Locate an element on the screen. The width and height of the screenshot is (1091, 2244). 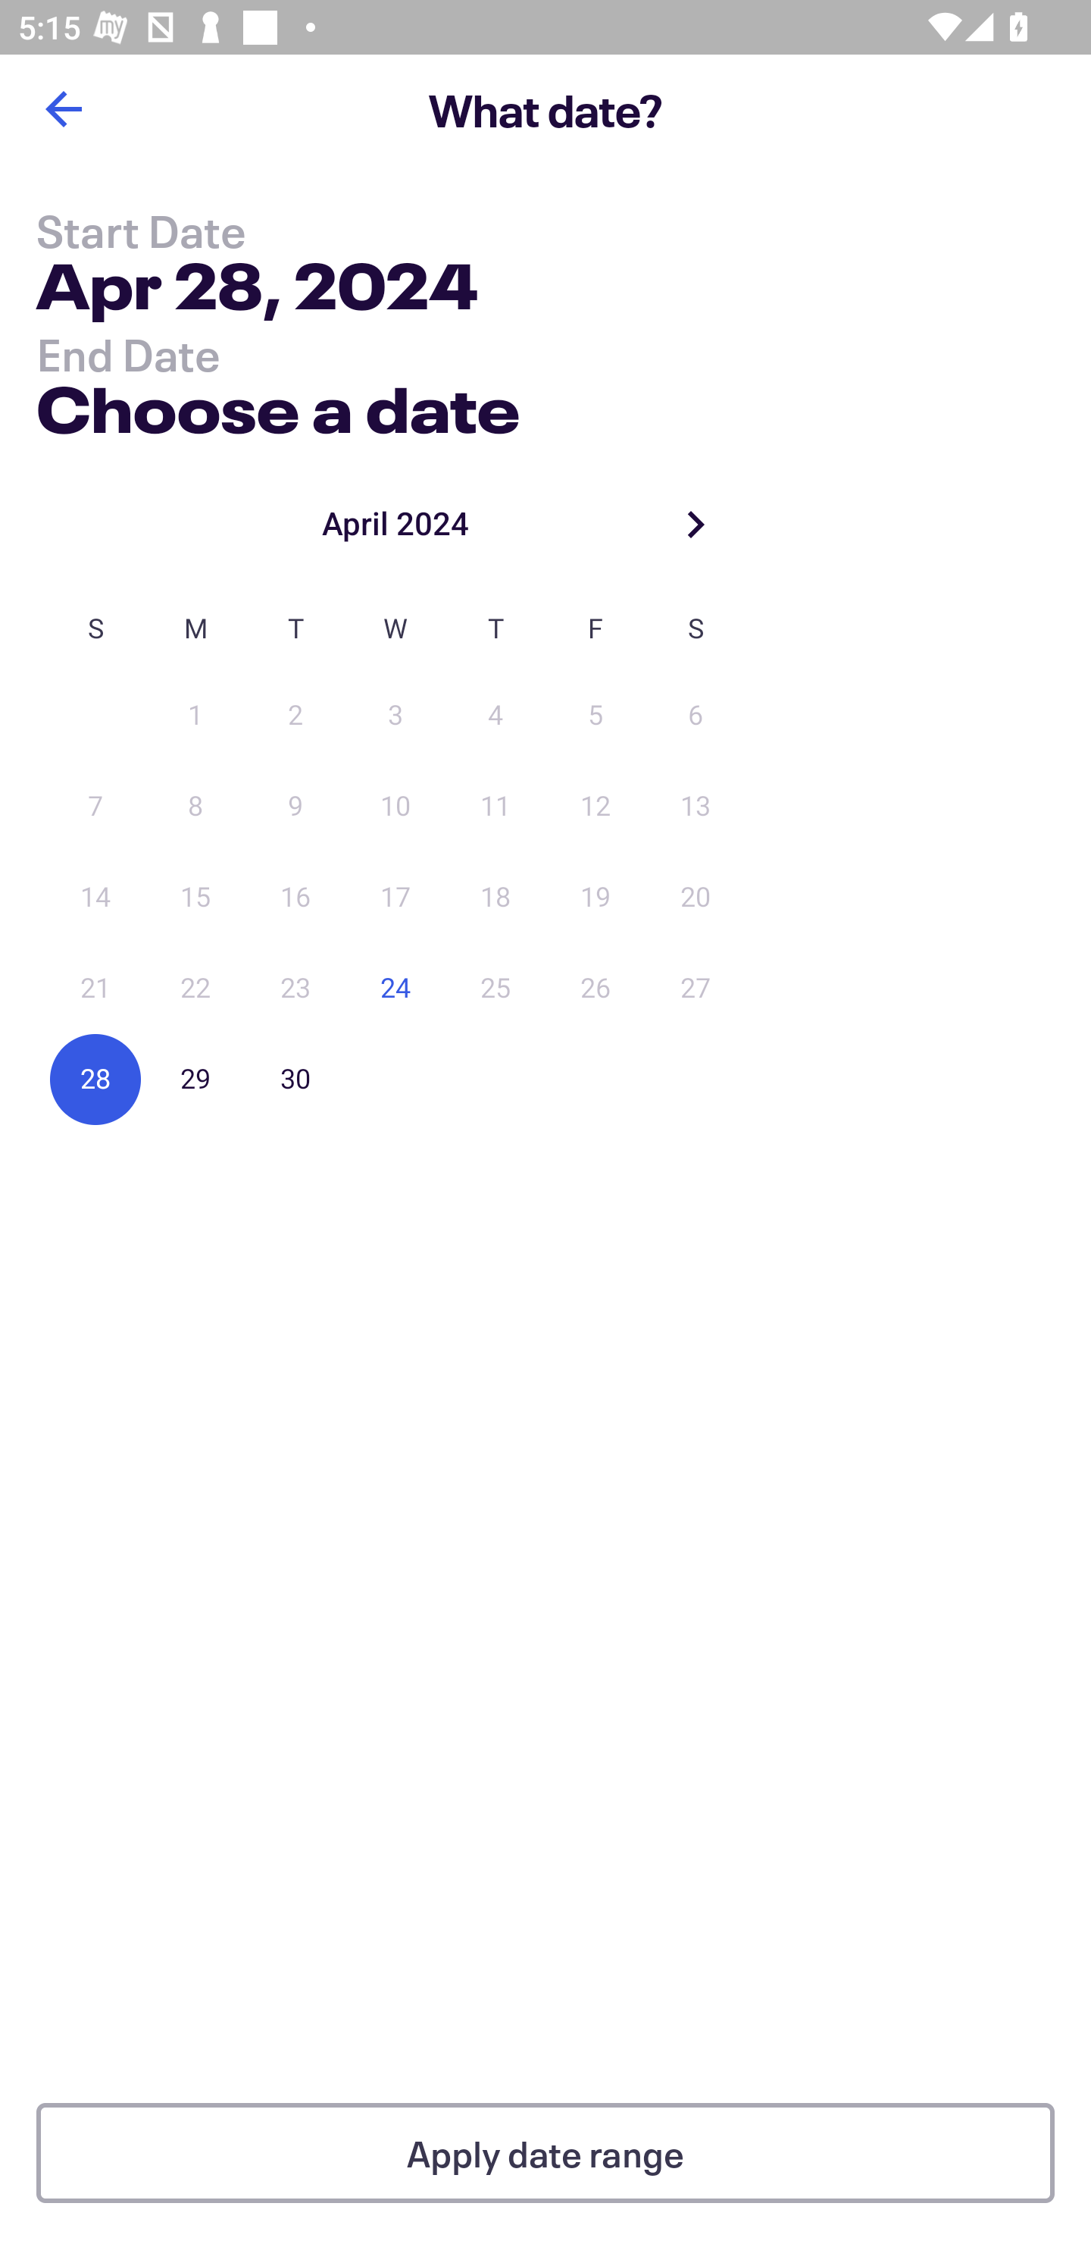
18 18 April 2024 is located at coordinates (495, 898).